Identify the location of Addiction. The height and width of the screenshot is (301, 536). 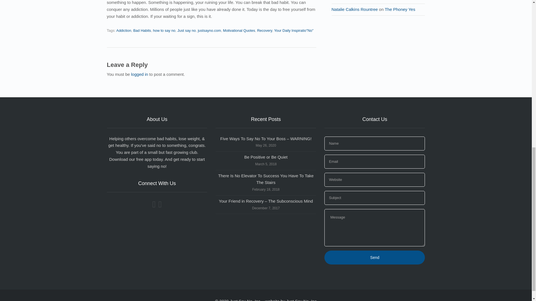
(123, 30).